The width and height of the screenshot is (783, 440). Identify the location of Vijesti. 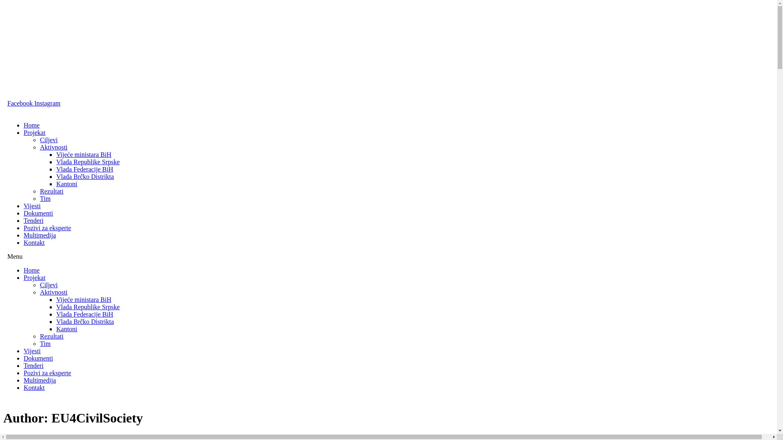
(32, 206).